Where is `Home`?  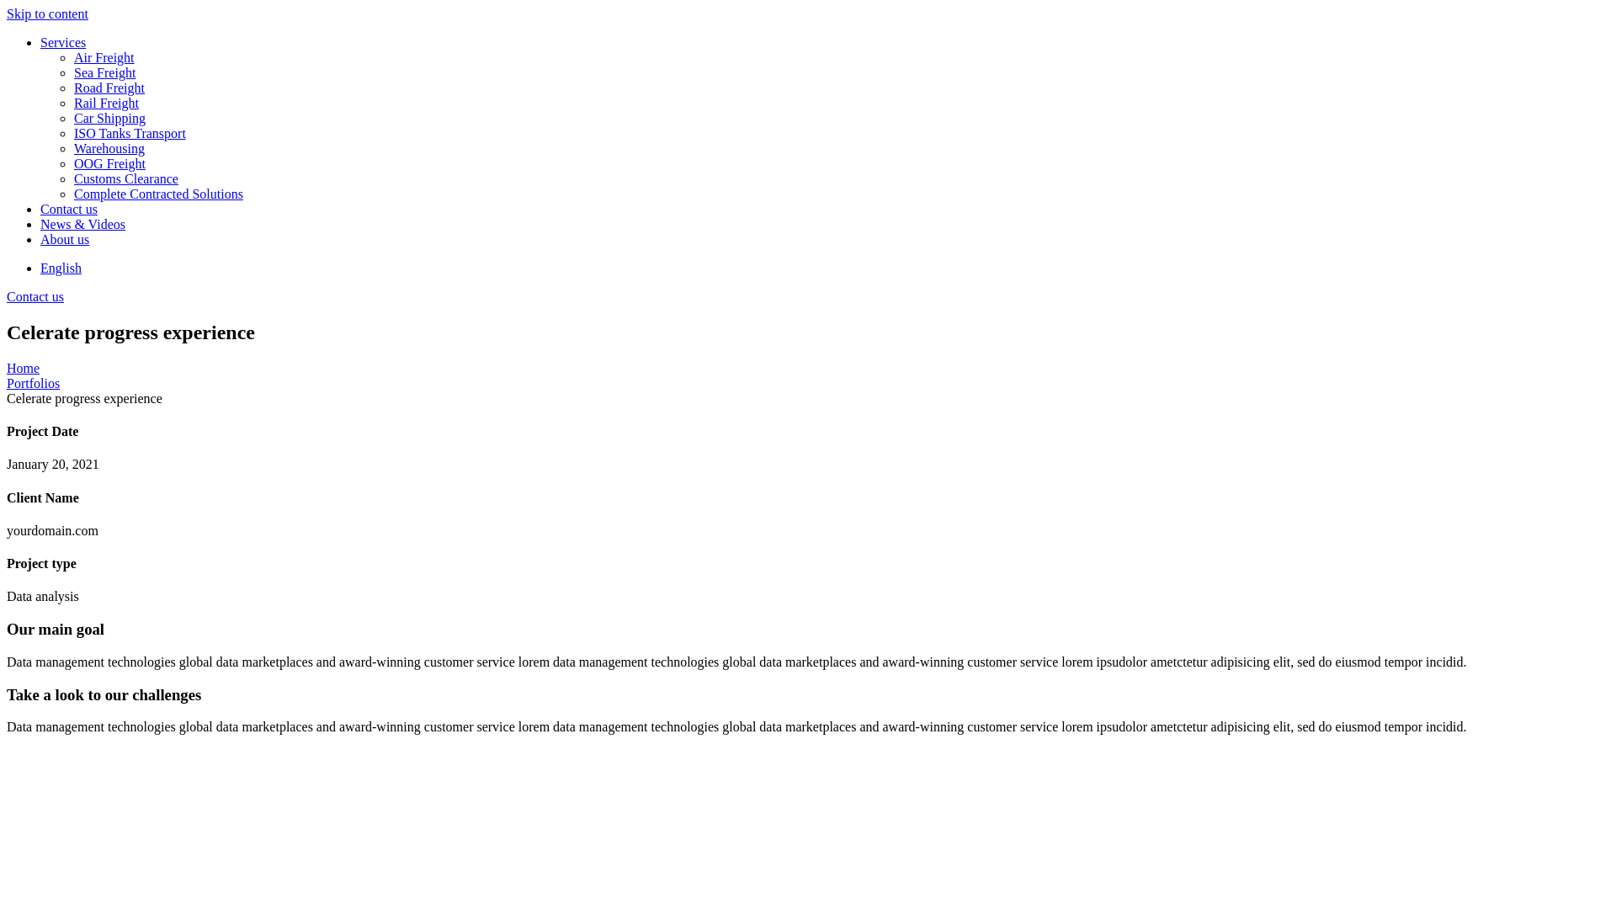
Home is located at coordinates (24, 369).